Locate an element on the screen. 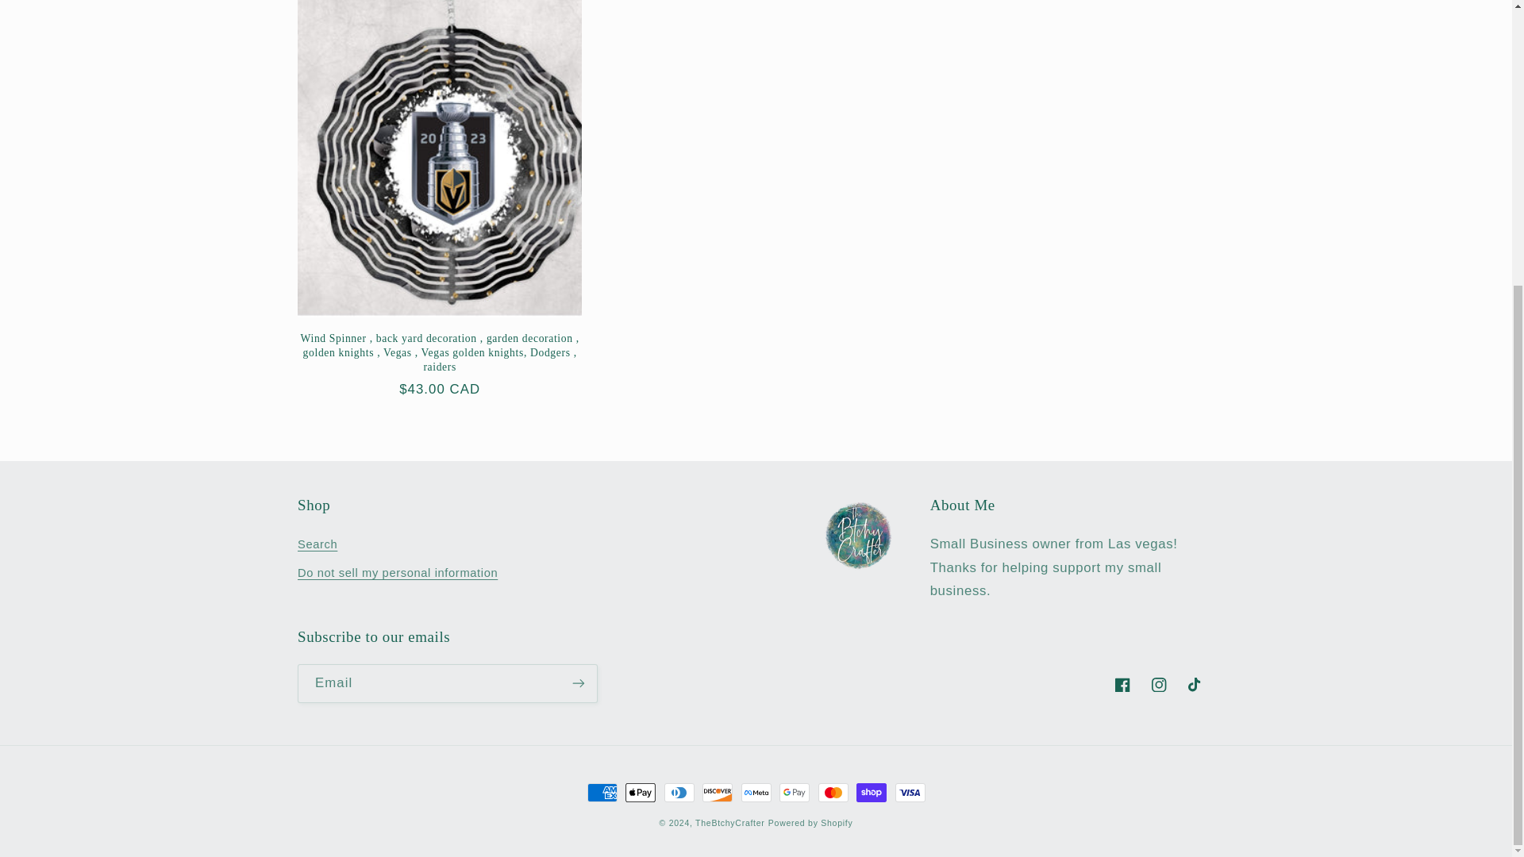 Image resolution: width=1524 pixels, height=857 pixels. Facebook is located at coordinates (1122, 684).